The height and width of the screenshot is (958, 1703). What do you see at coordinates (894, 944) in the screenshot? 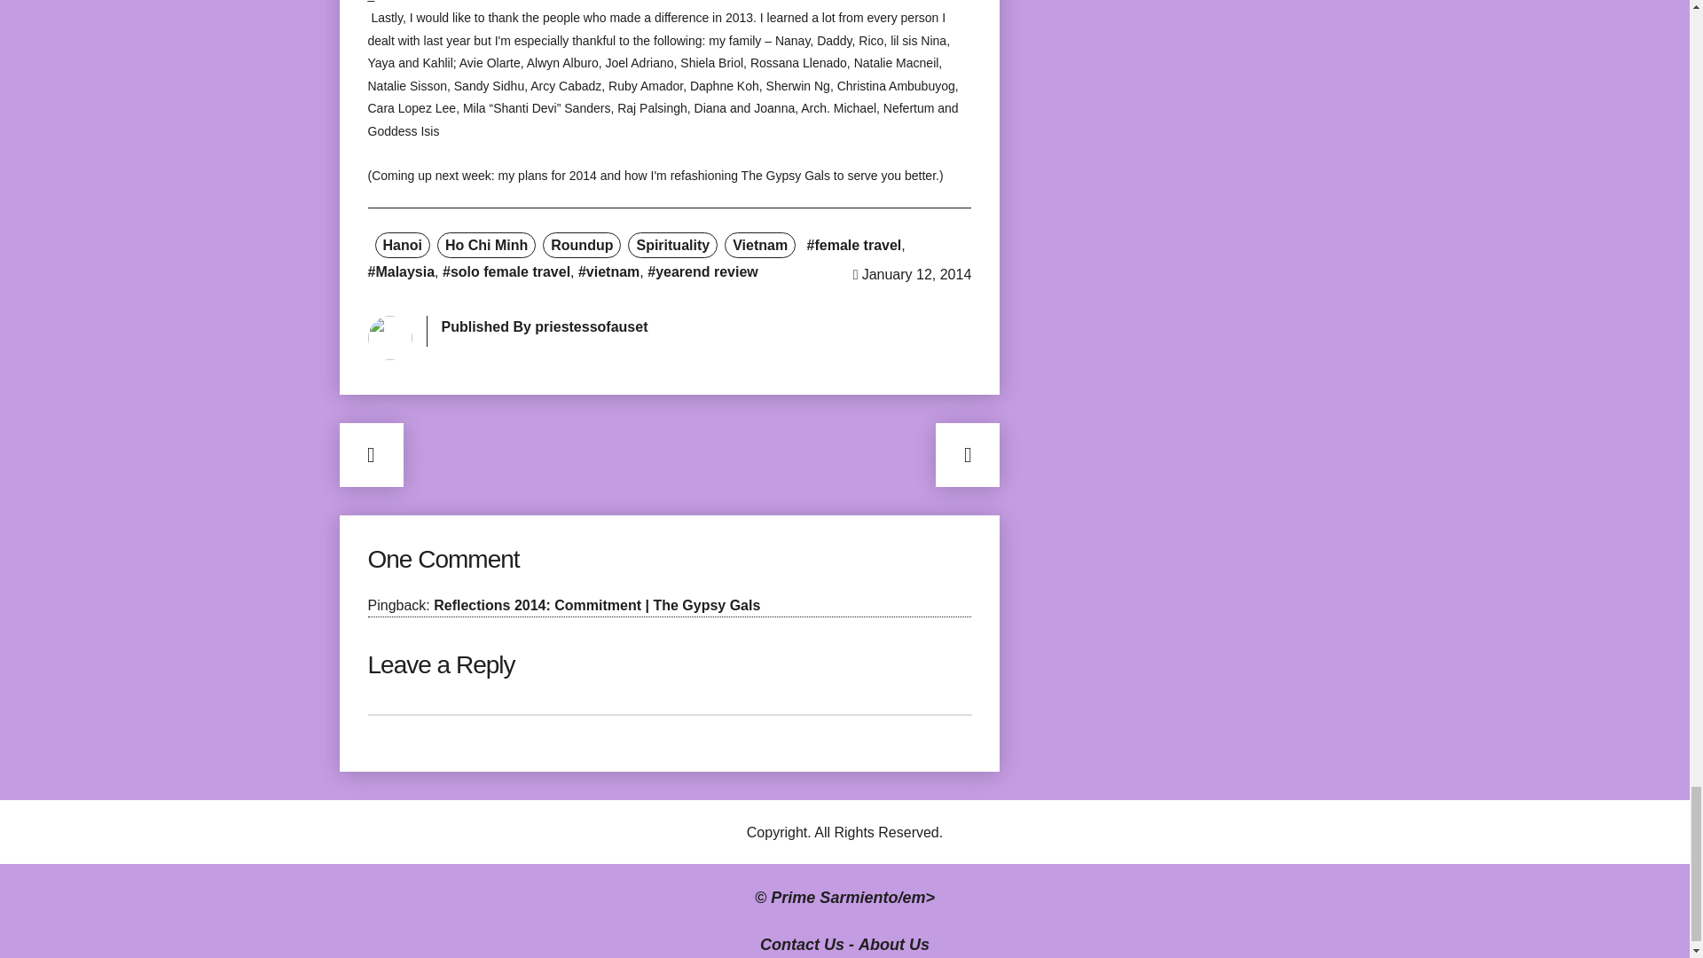
I see `About Us` at bounding box center [894, 944].